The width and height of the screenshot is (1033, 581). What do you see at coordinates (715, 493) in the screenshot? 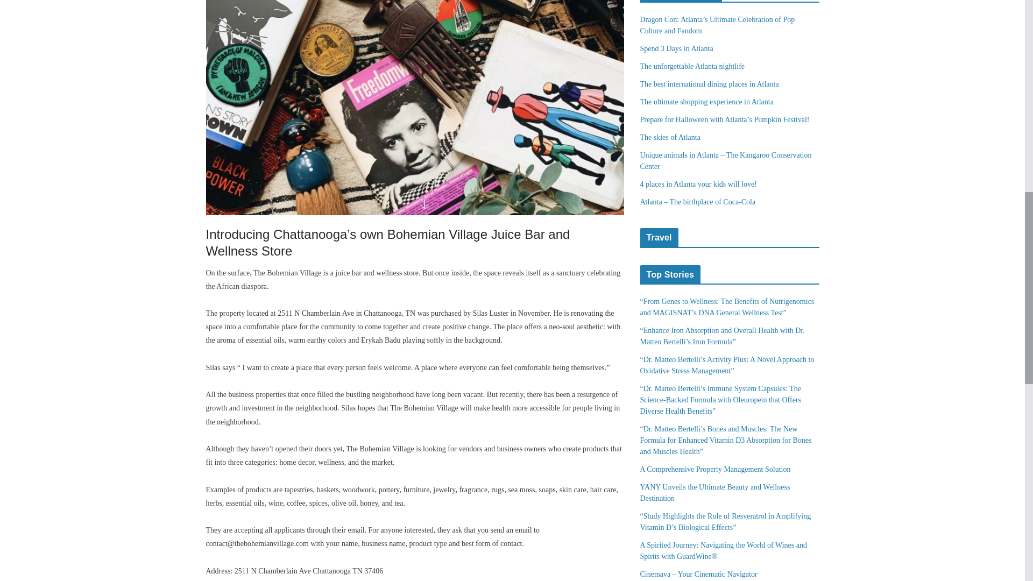
I see `YANY Unveils the Ultimate Beauty and Wellness Destination` at bounding box center [715, 493].